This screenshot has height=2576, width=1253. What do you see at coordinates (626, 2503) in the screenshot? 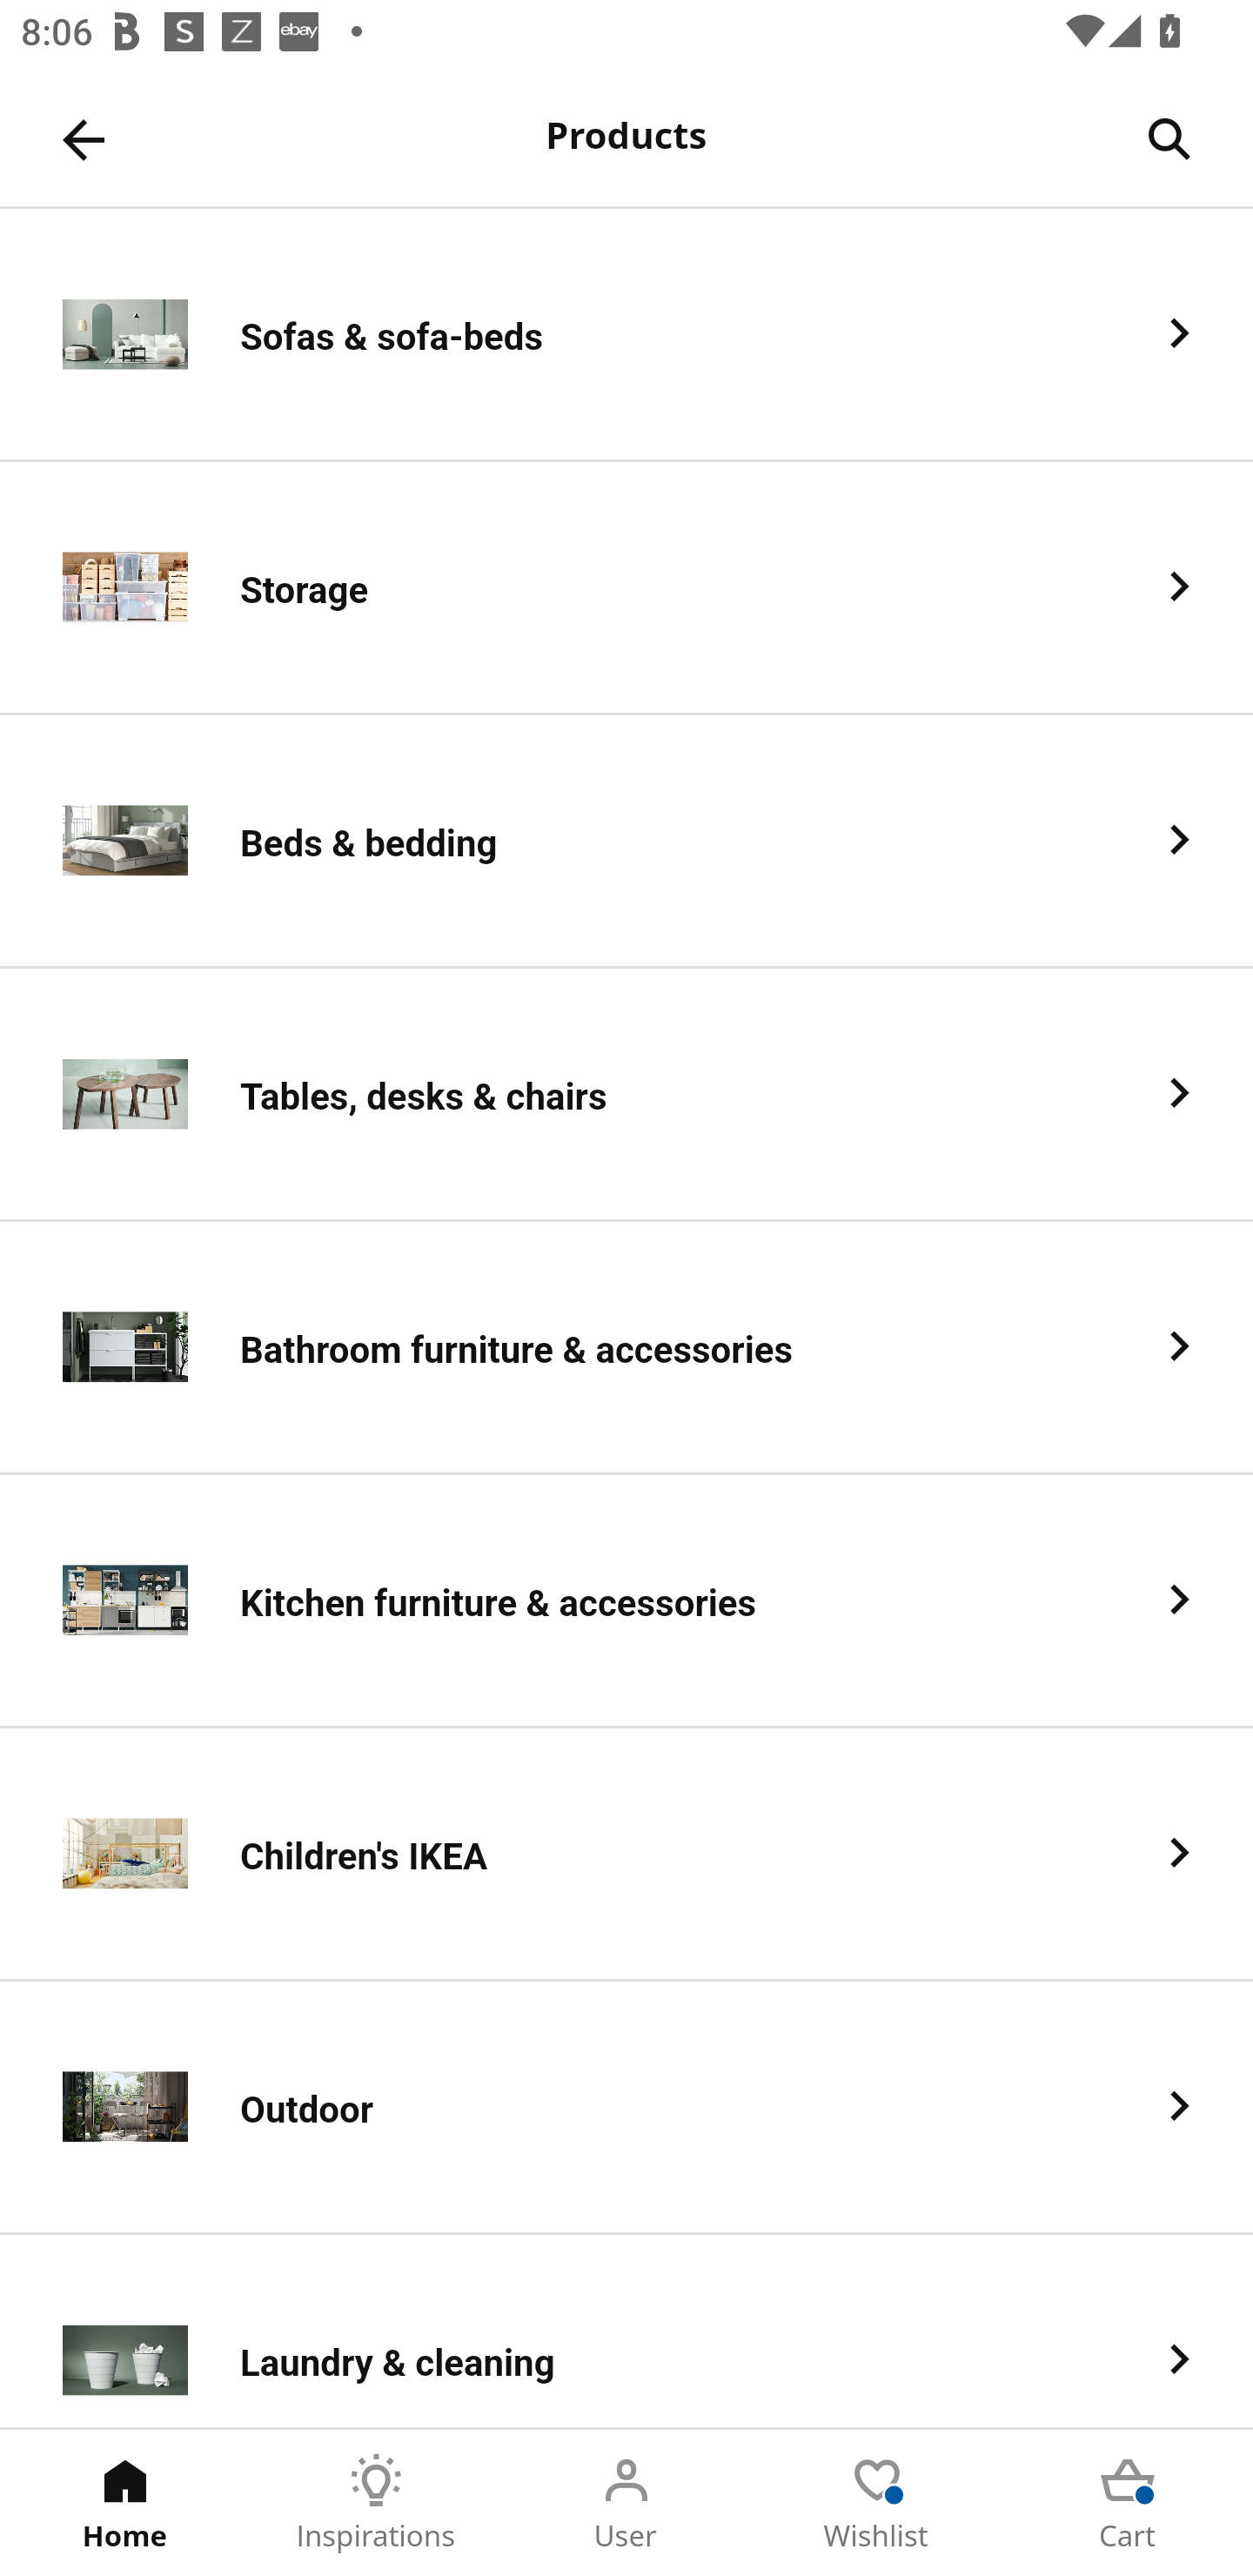
I see `User
Tab 3 of 5` at bounding box center [626, 2503].